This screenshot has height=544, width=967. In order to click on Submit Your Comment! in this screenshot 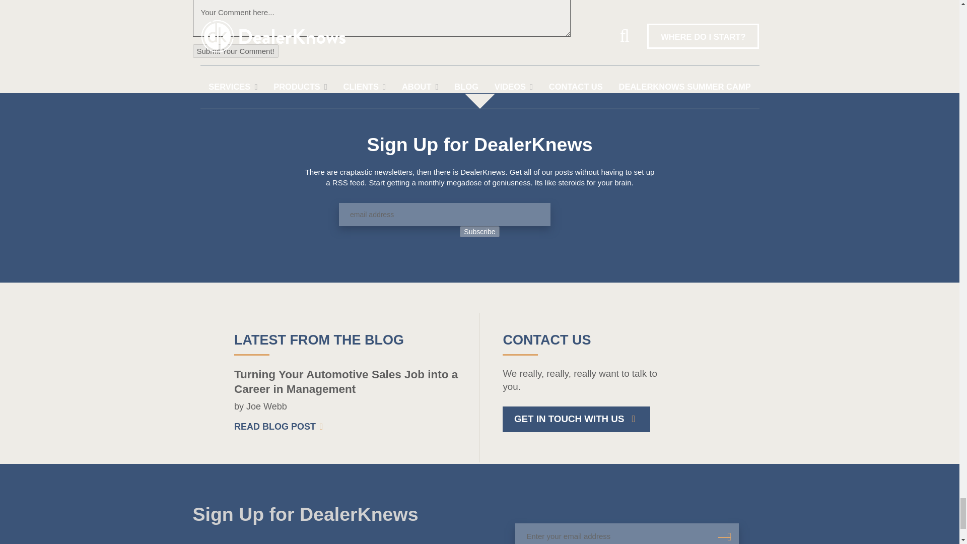, I will do `click(235, 50)`.